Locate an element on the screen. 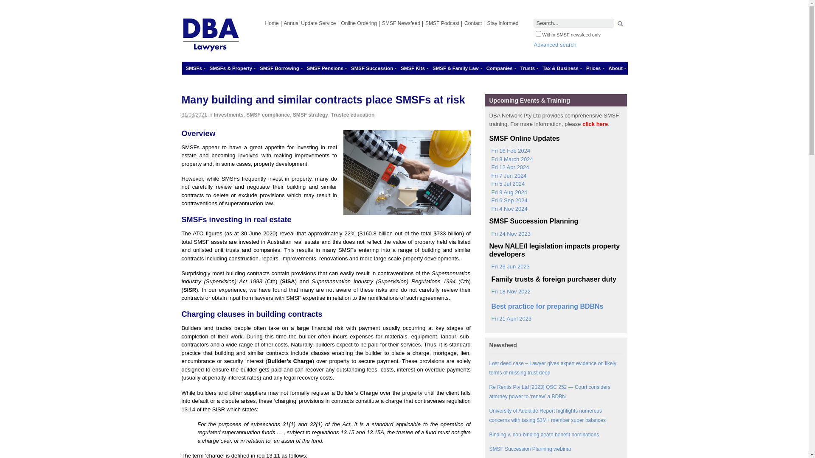  Advanced search is located at coordinates (555, 45).